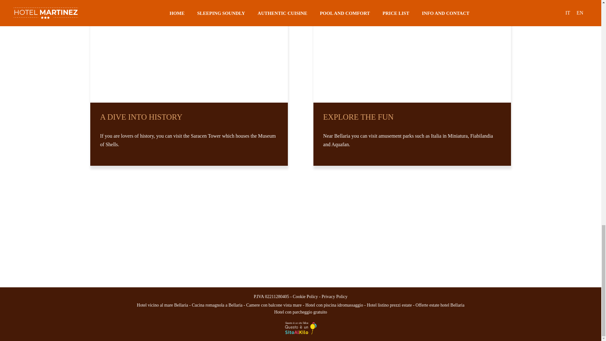 The width and height of the screenshot is (606, 341). Describe the element at coordinates (62, 245) in the screenshot. I see `HOME` at that location.